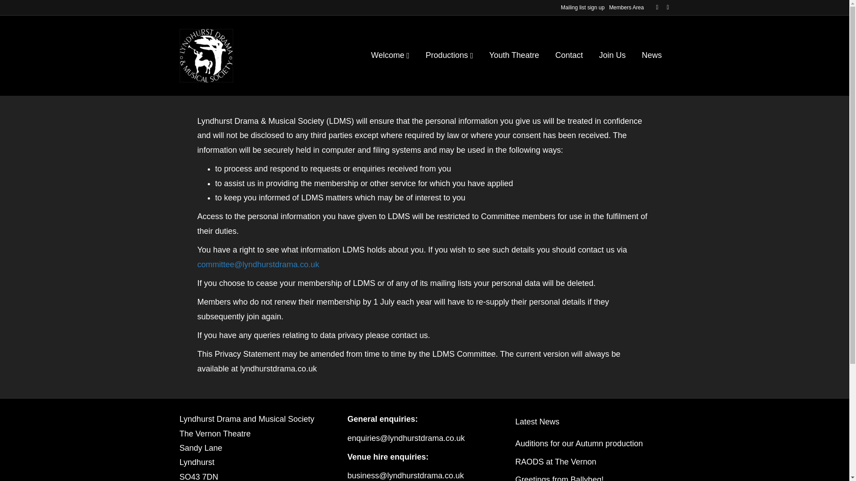 The image size is (856, 481). I want to click on Facebook, so click(653, 7).